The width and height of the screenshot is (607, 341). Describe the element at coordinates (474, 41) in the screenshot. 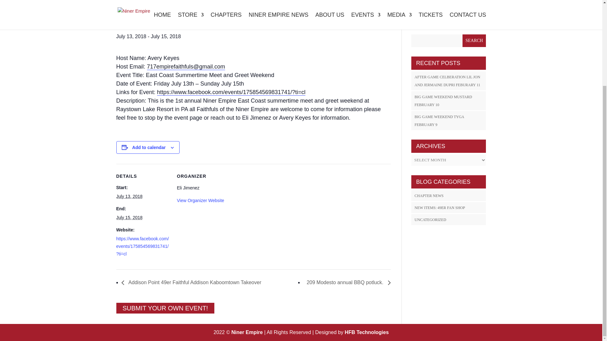

I see `209 Modesto annual BBQ potluck.` at that location.